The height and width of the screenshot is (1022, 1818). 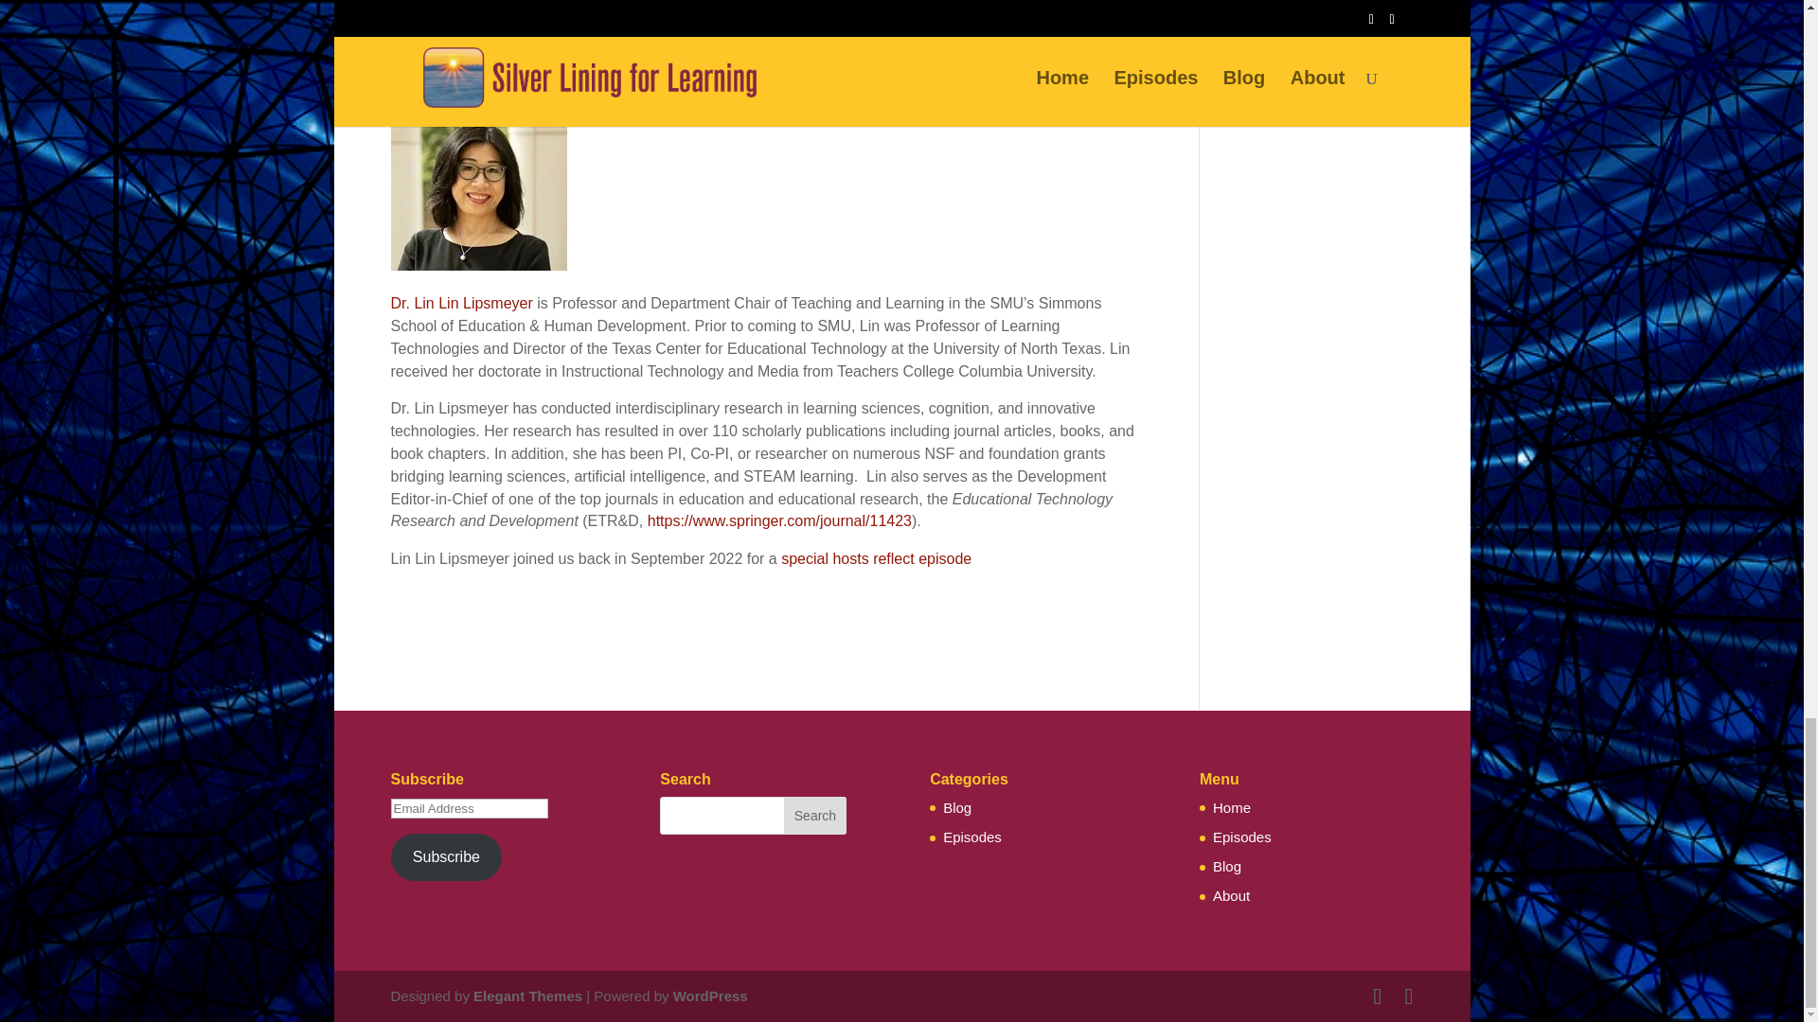 What do you see at coordinates (1231, 895) in the screenshot?
I see `About` at bounding box center [1231, 895].